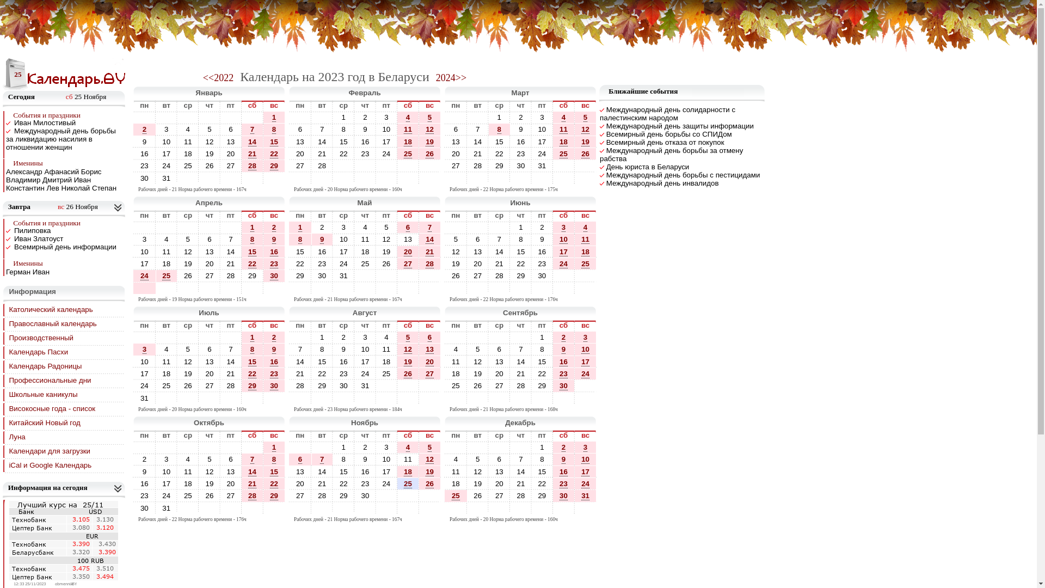 Image resolution: width=1045 pixels, height=588 pixels. What do you see at coordinates (408, 362) in the screenshot?
I see `19` at bounding box center [408, 362].